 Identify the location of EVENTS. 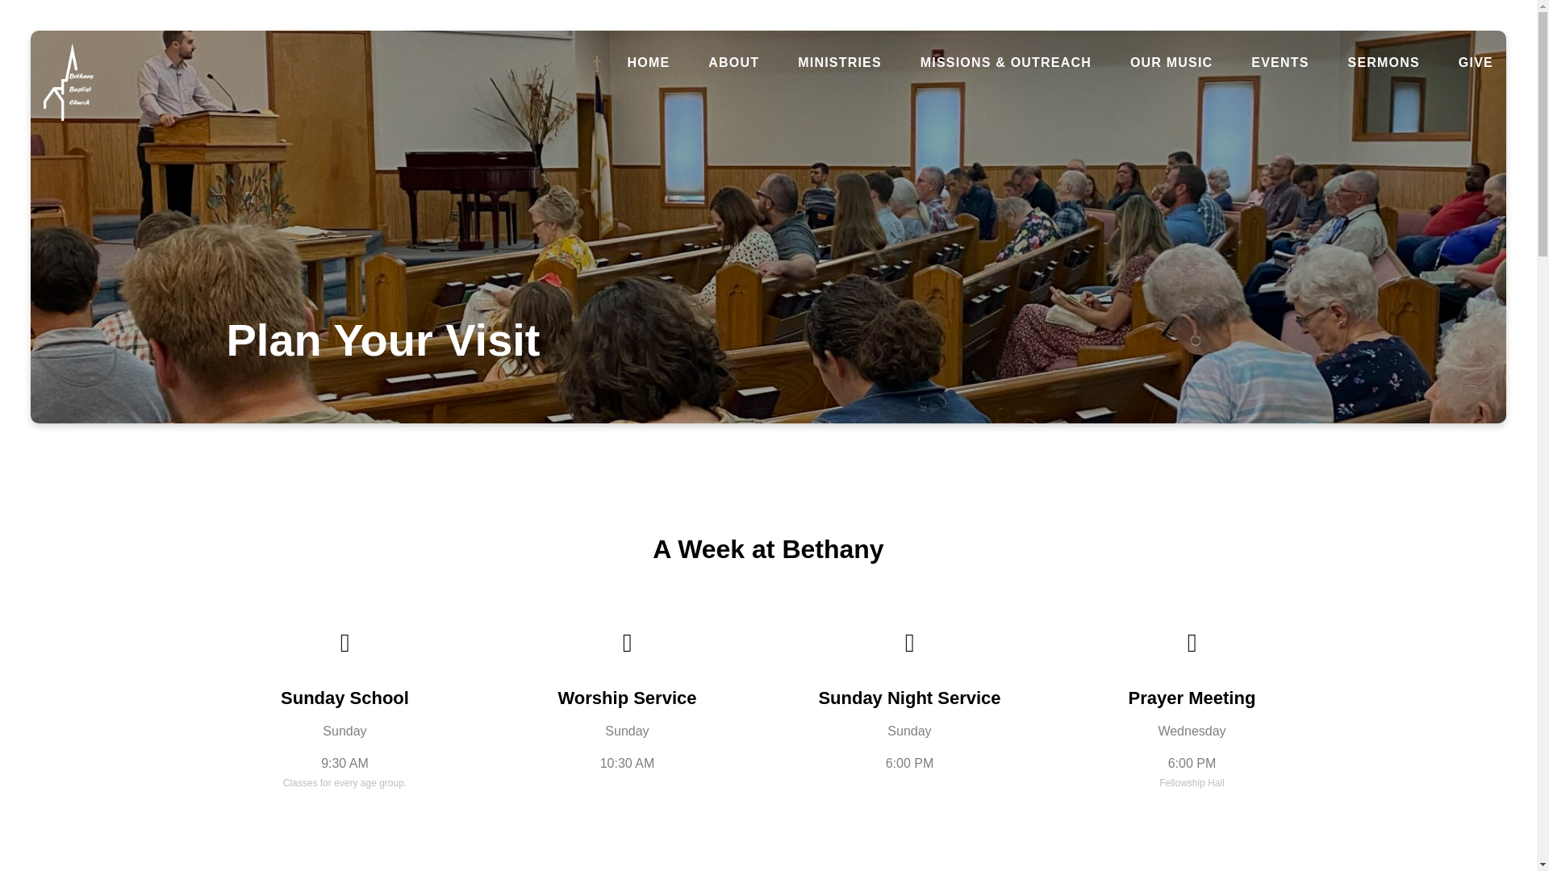
(1280, 63).